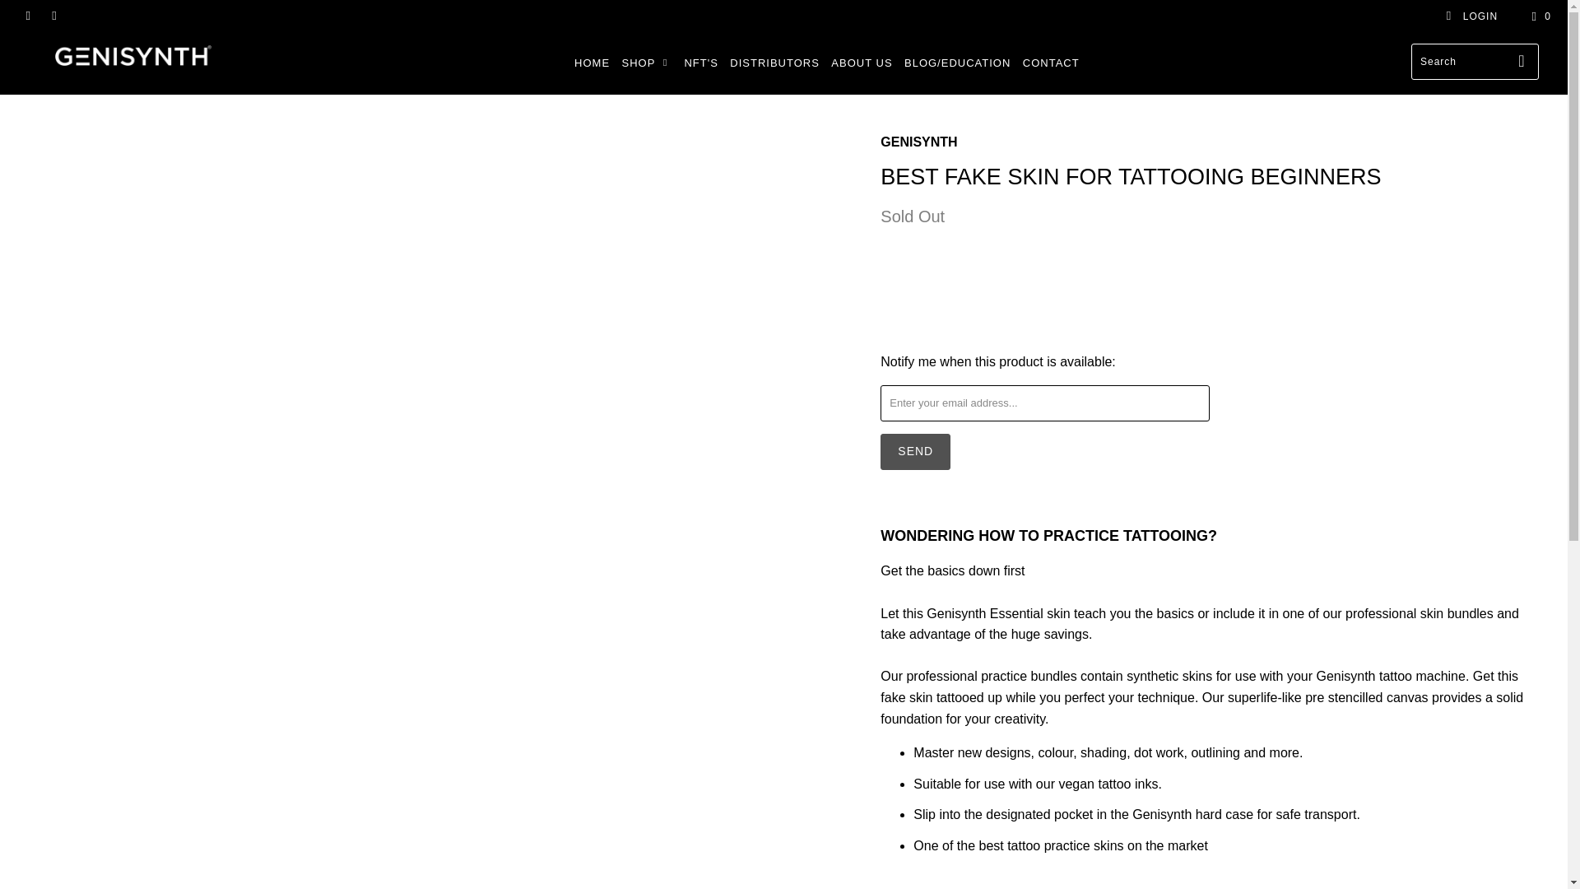 Image resolution: width=1580 pixels, height=889 pixels. I want to click on My Account , so click(1471, 16).